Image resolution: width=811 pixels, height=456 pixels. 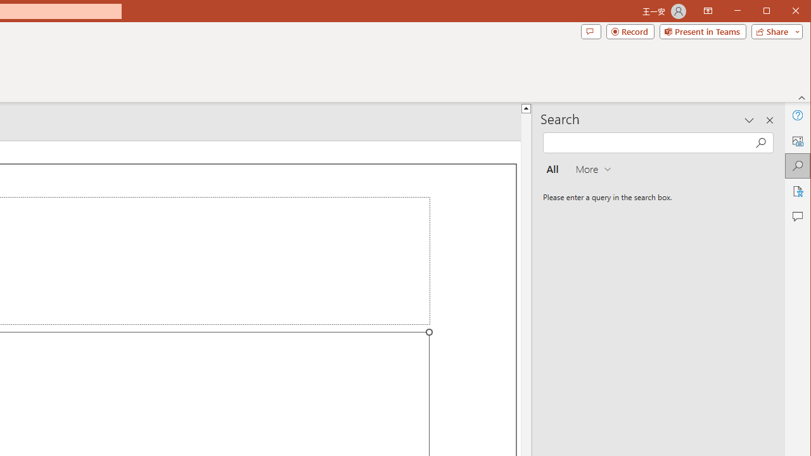 I want to click on Maximize, so click(x=784, y=11).